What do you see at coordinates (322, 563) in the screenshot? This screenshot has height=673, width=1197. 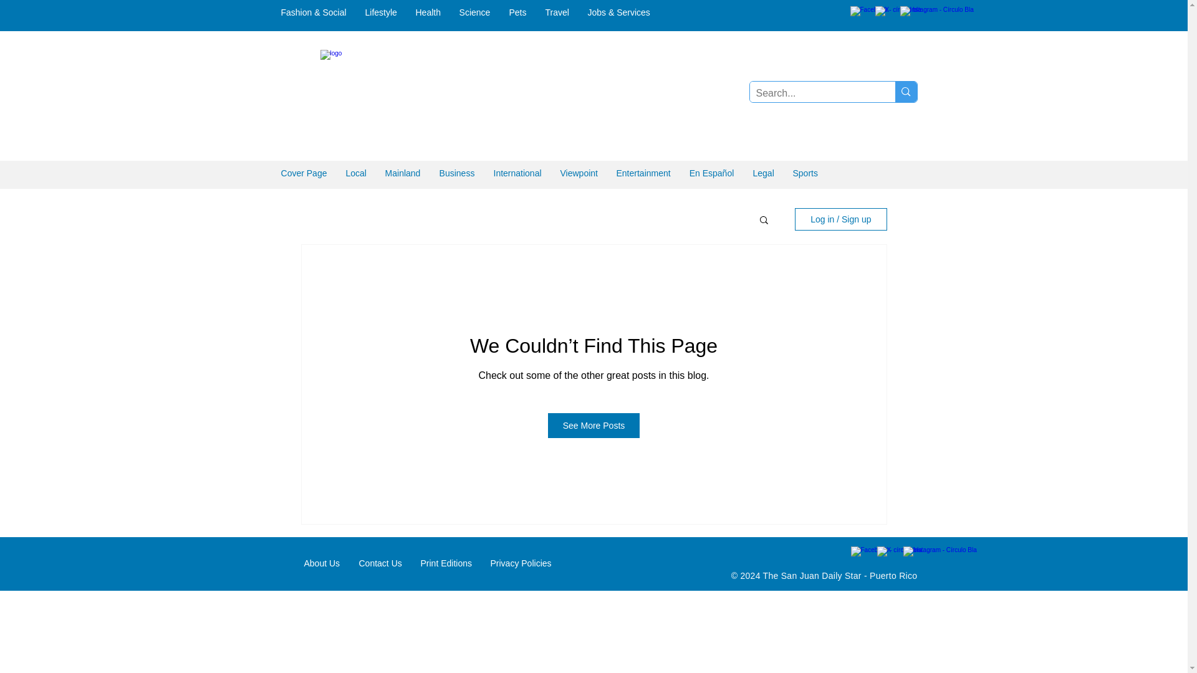 I see `About Us` at bounding box center [322, 563].